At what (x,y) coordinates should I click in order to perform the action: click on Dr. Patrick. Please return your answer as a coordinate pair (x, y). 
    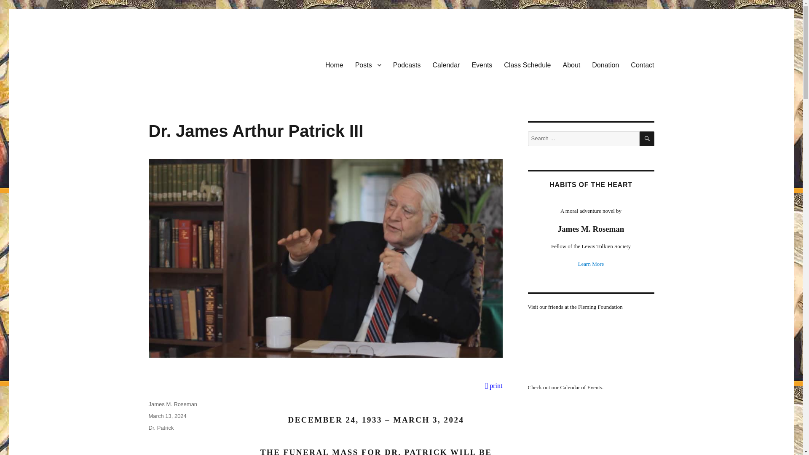
    Looking at the image, I should click on (161, 427).